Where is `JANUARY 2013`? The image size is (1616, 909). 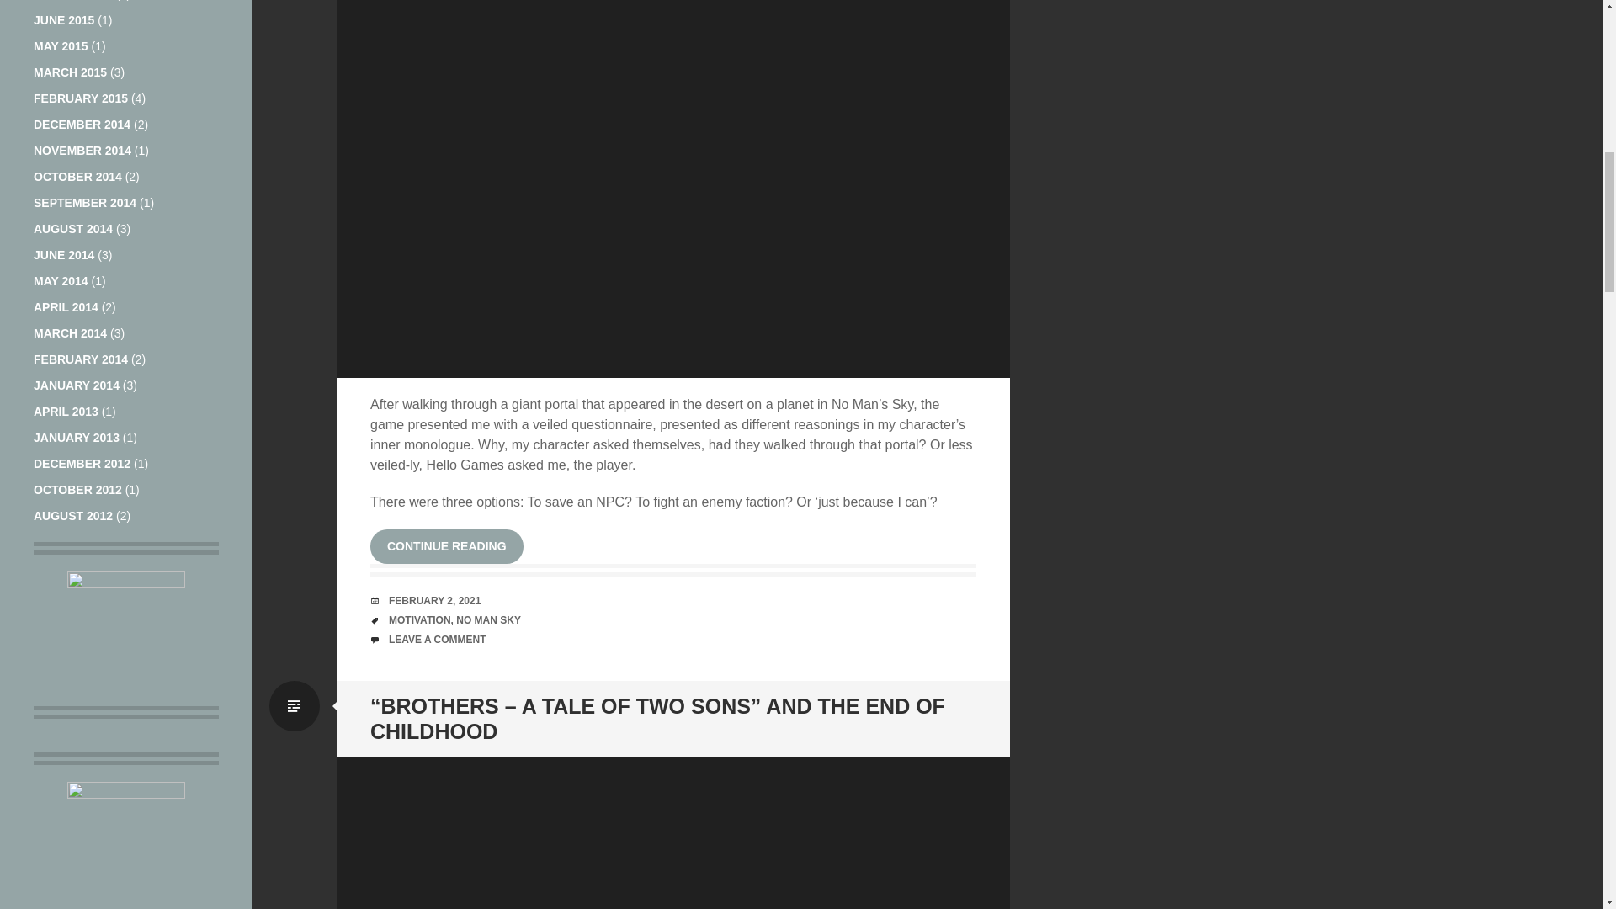 JANUARY 2013 is located at coordinates (77, 438).